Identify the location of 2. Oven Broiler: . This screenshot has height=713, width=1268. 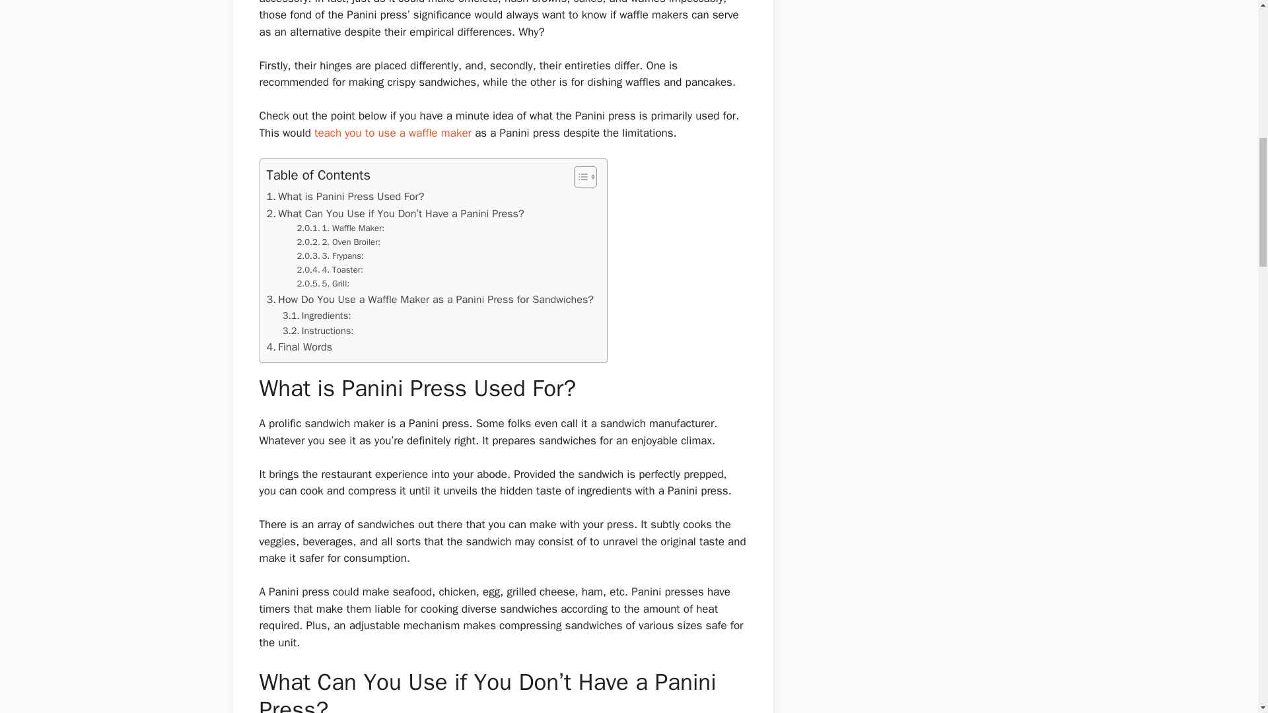
(340, 243).